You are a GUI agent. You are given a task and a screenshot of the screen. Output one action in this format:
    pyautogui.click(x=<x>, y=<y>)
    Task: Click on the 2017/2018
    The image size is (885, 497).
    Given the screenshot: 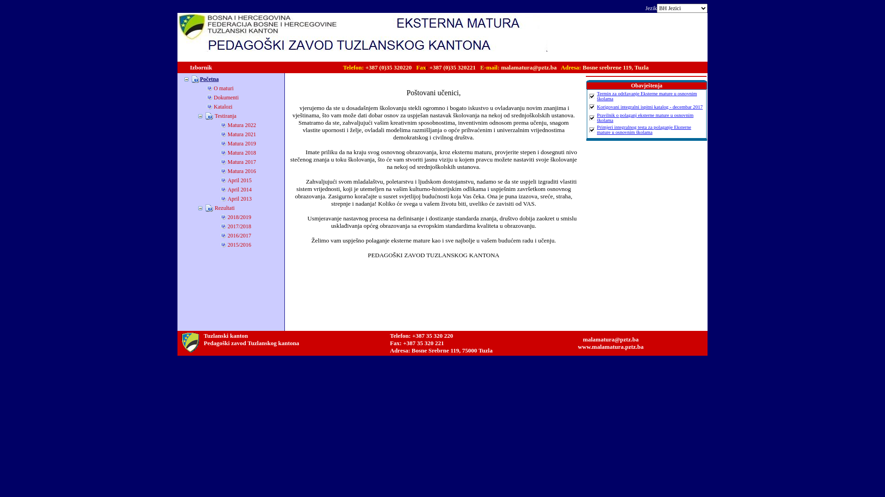 What is the action you would take?
    pyautogui.click(x=239, y=226)
    